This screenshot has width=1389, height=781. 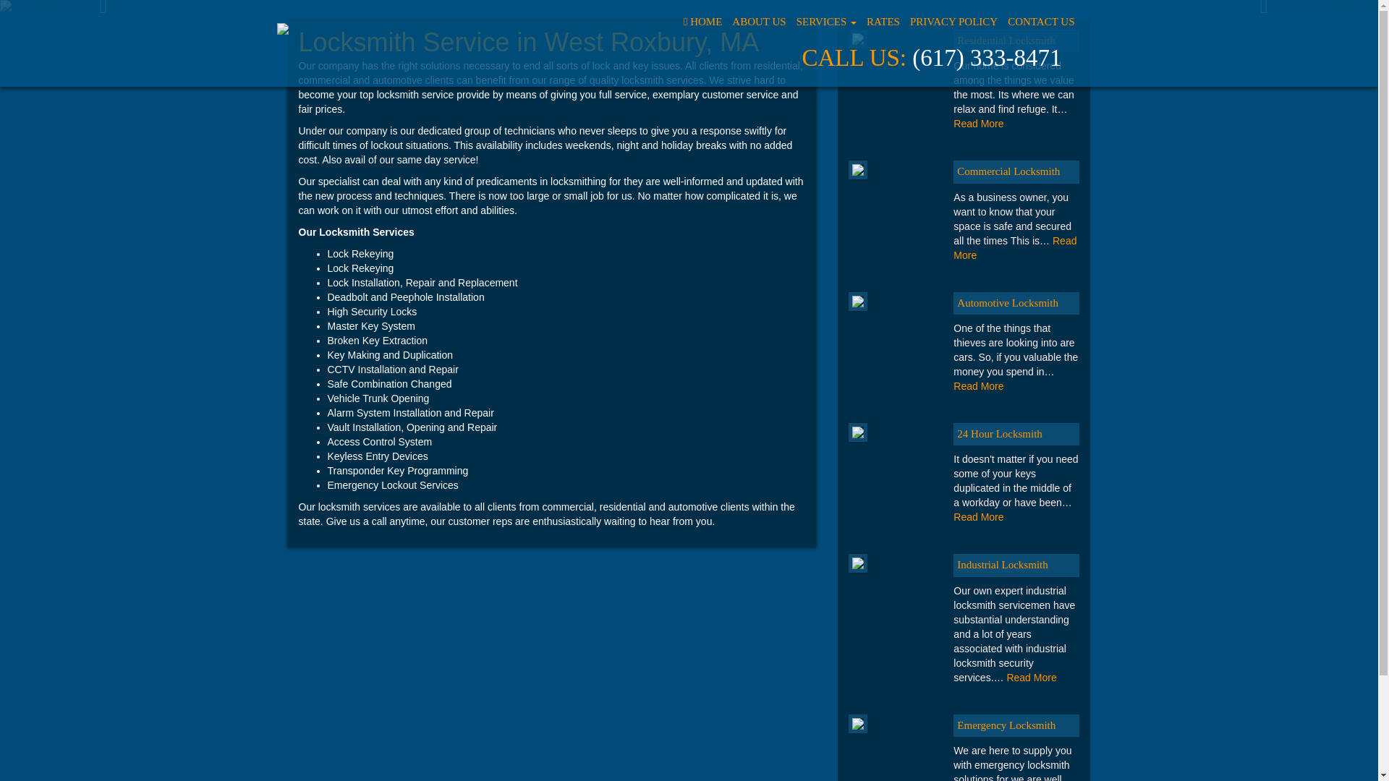 What do you see at coordinates (1014, 247) in the screenshot?
I see `Read More` at bounding box center [1014, 247].